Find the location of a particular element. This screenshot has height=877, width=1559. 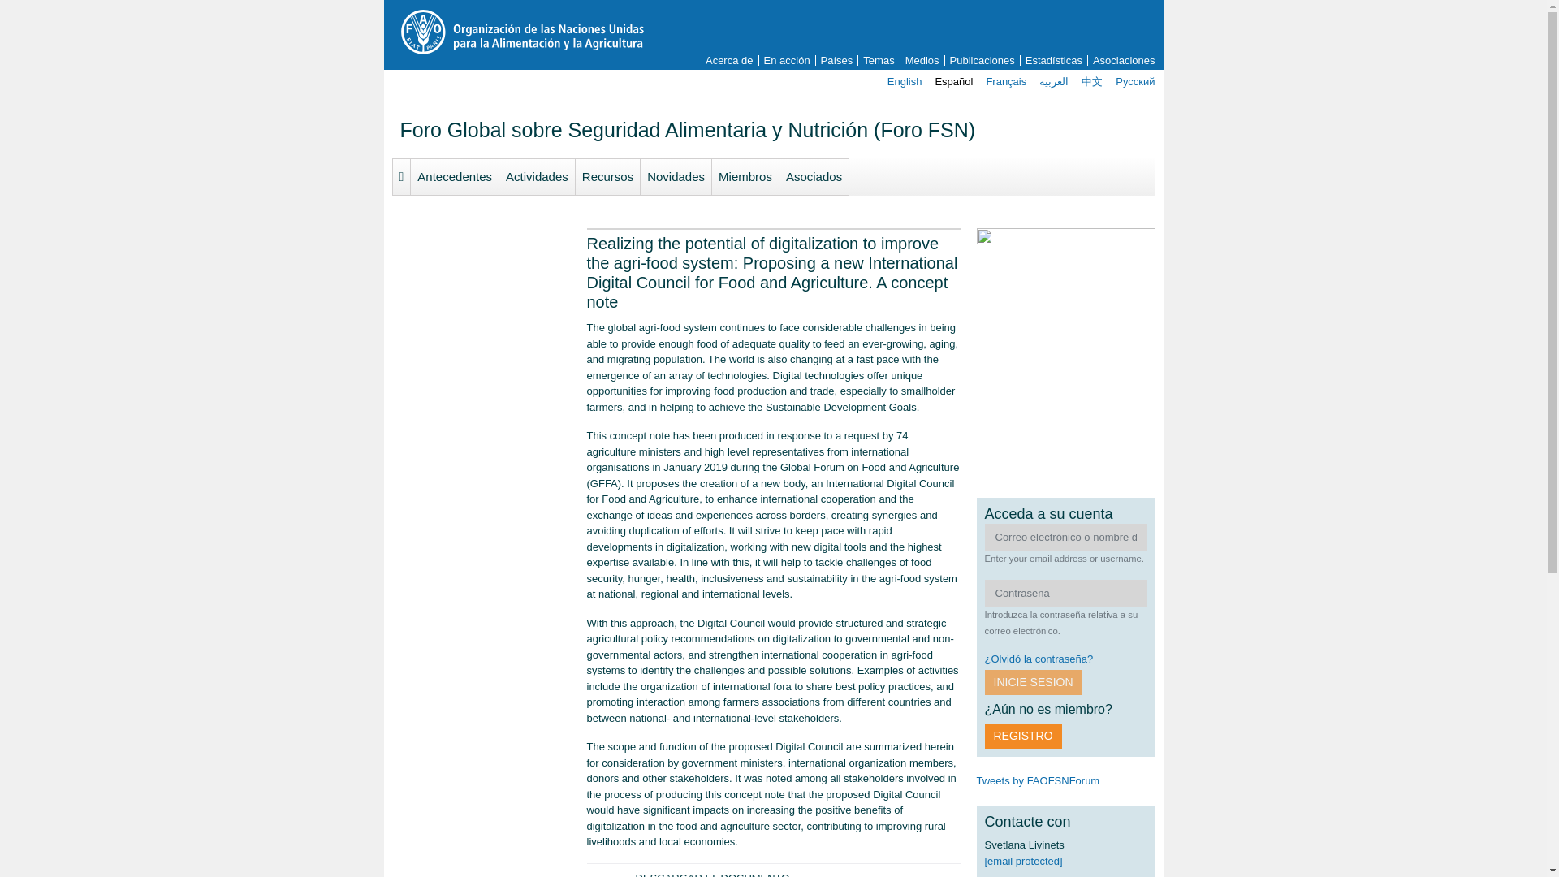

Acerca de is located at coordinates (729, 60).